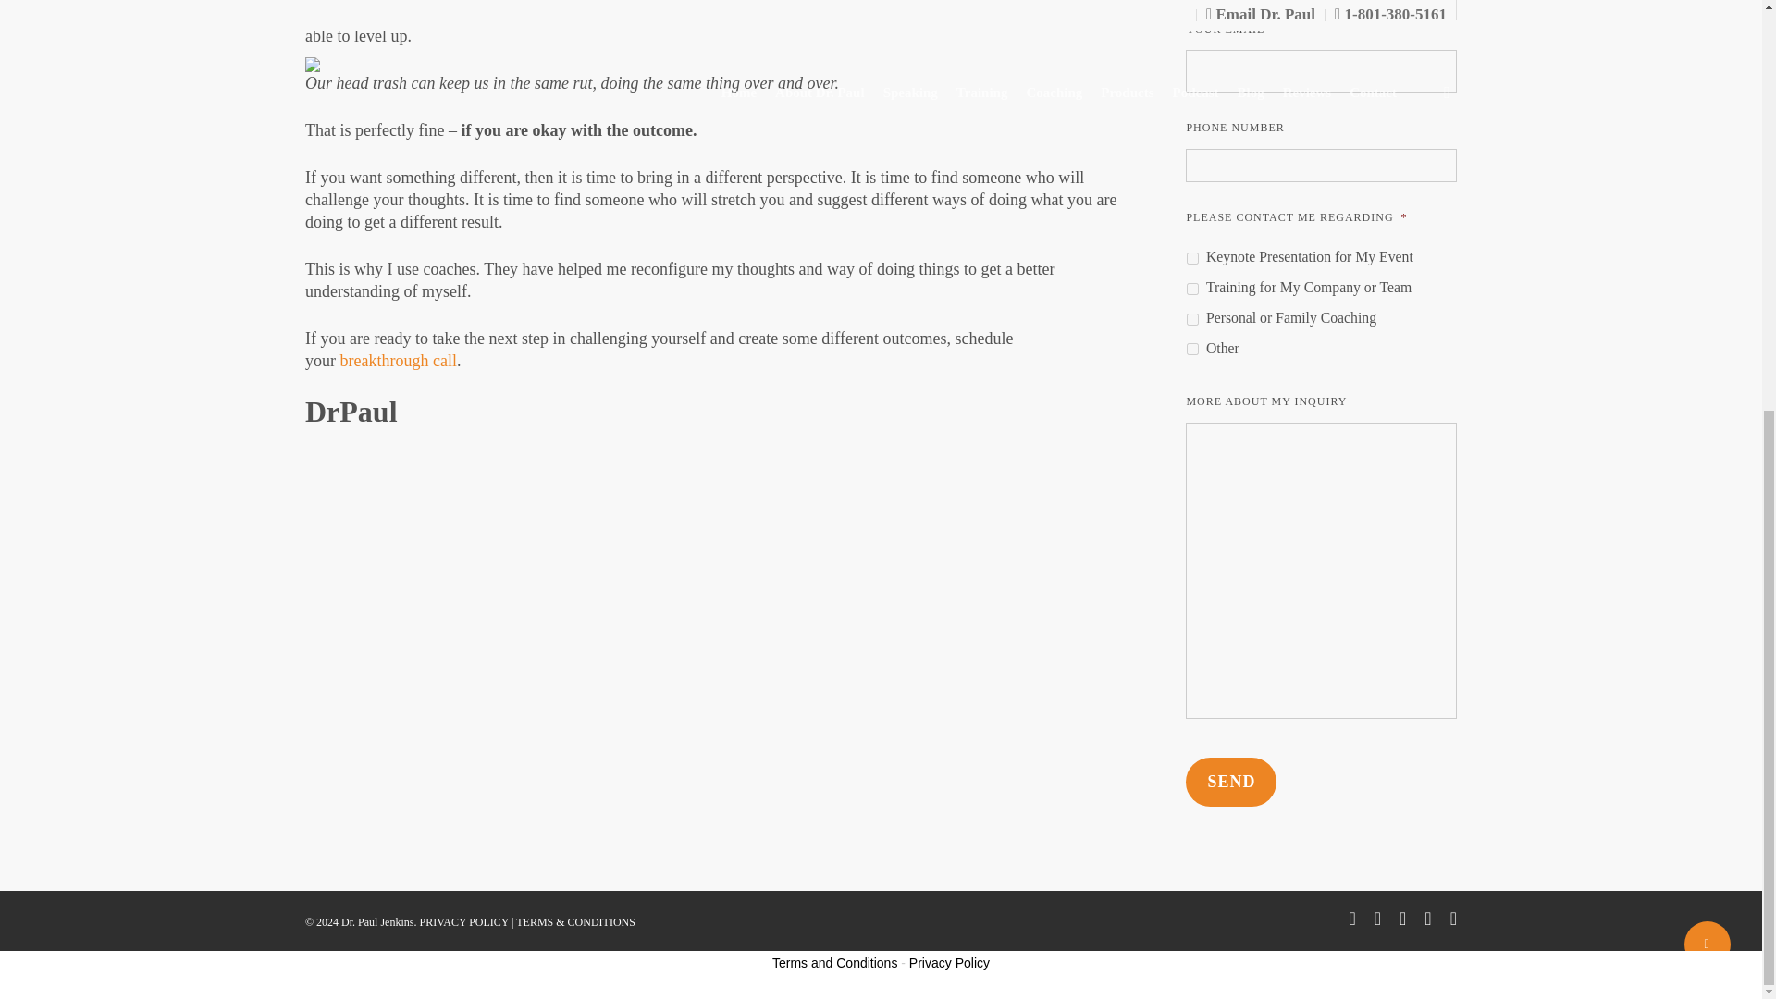 Image resolution: width=1776 pixels, height=999 pixels. What do you see at coordinates (1192, 350) in the screenshot?
I see `Other` at bounding box center [1192, 350].